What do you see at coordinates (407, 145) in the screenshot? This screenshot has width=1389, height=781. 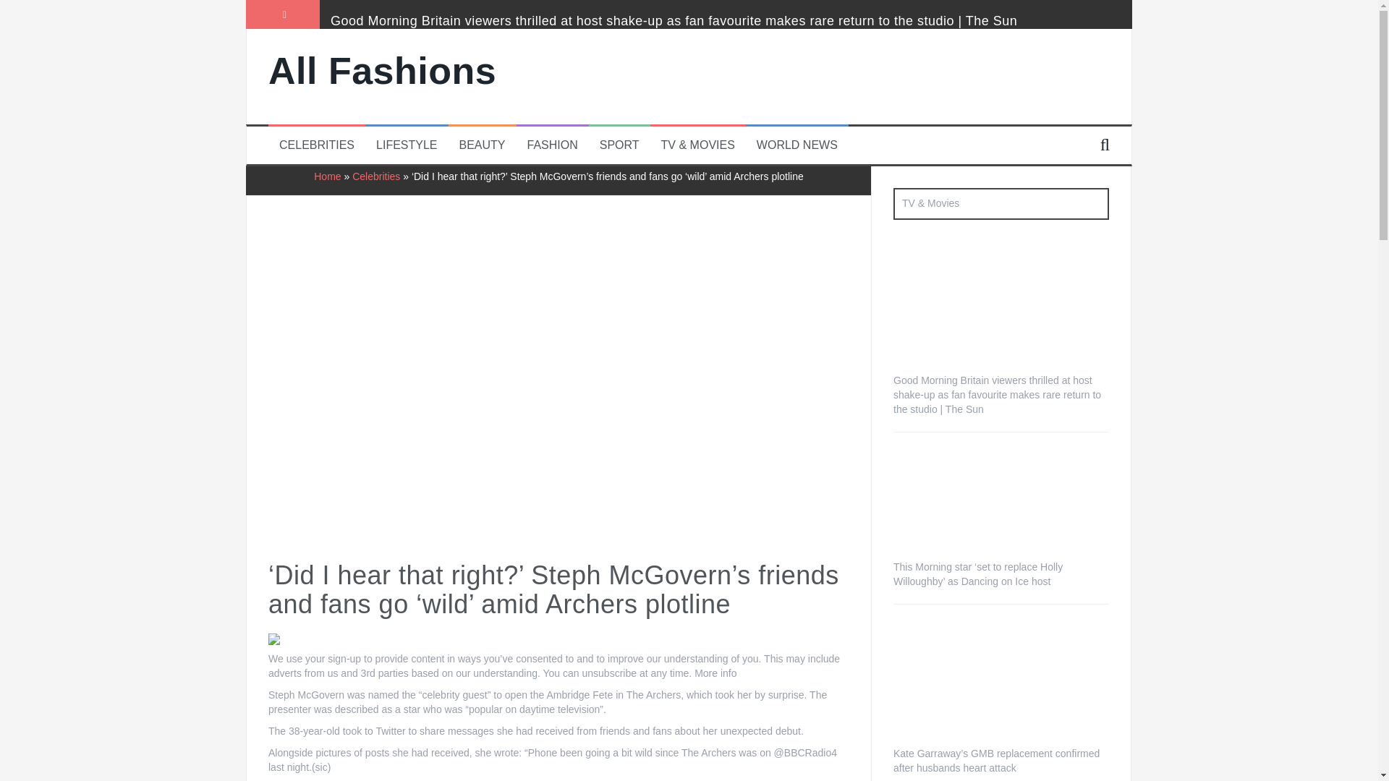 I see `LIFESTYLE` at bounding box center [407, 145].